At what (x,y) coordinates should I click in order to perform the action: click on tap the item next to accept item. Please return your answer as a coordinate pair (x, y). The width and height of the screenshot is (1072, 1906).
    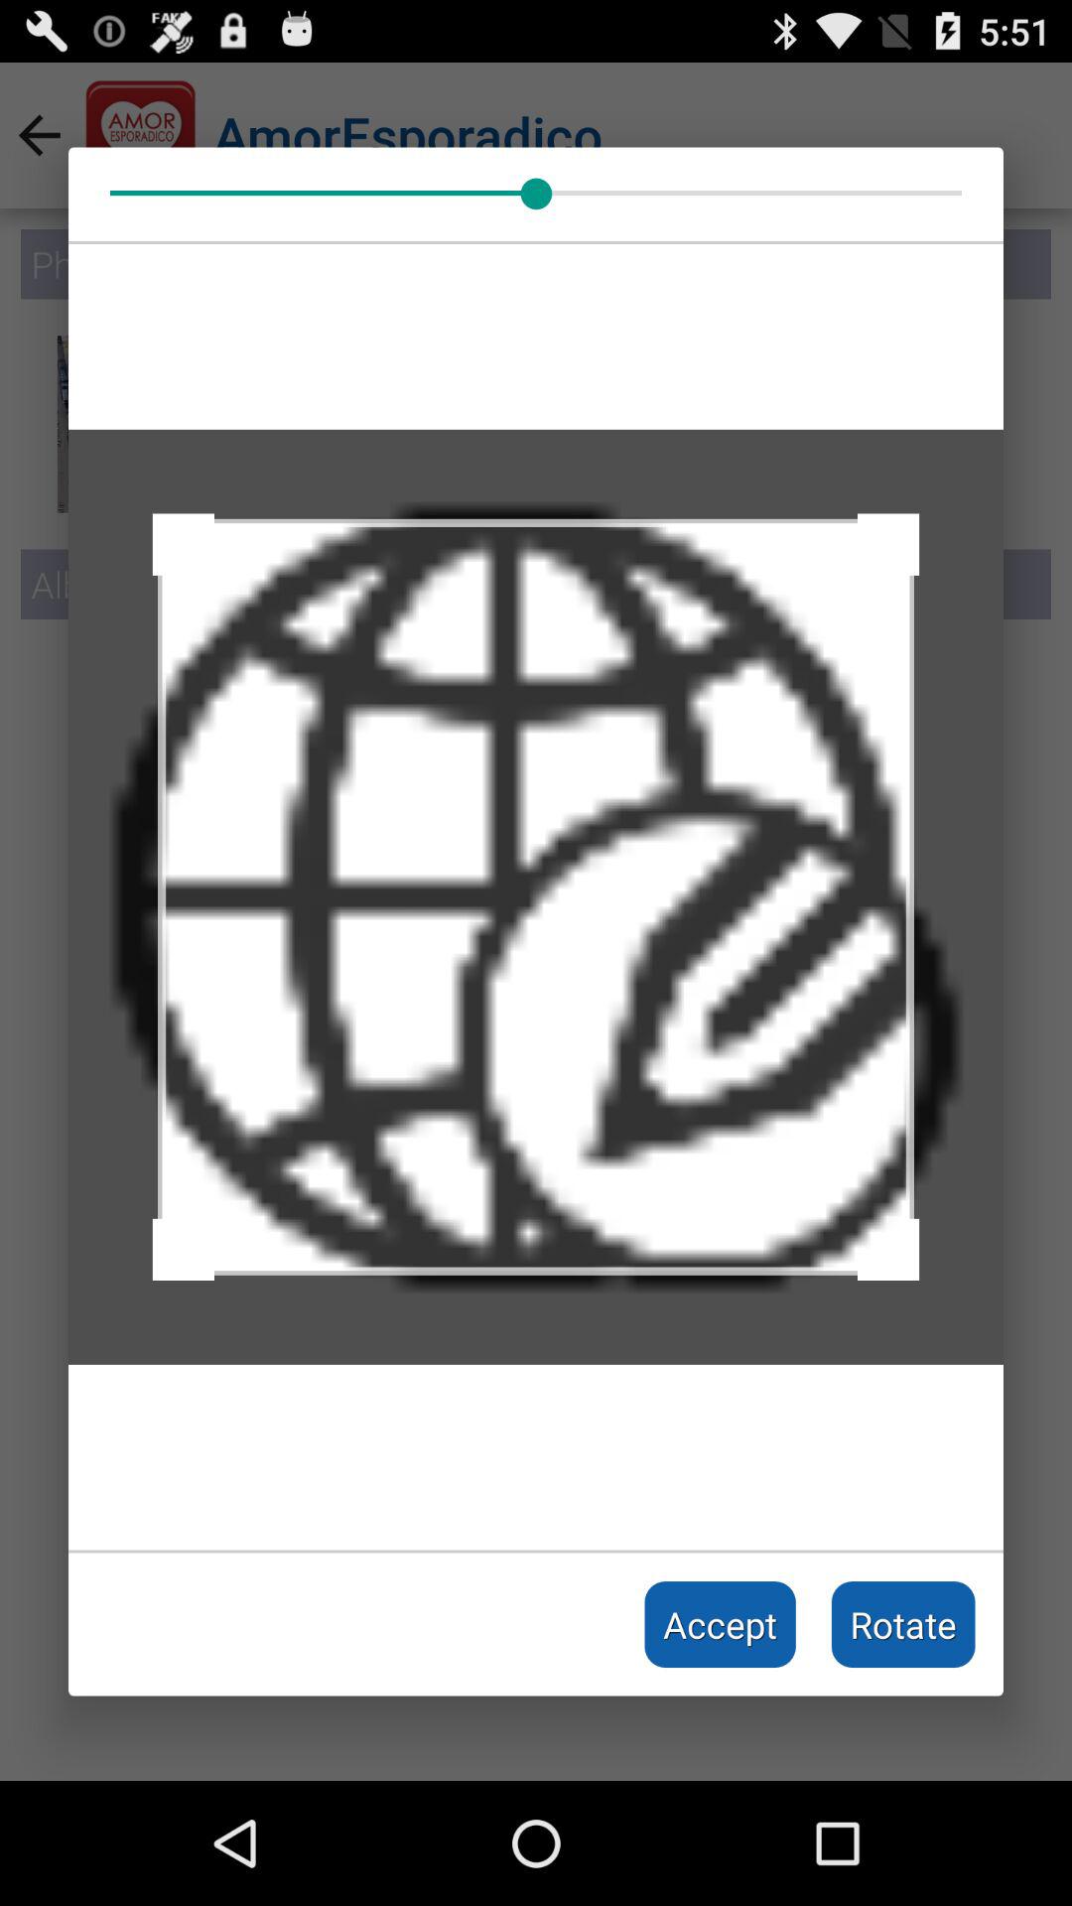
    Looking at the image, I should click on (903, 1624).